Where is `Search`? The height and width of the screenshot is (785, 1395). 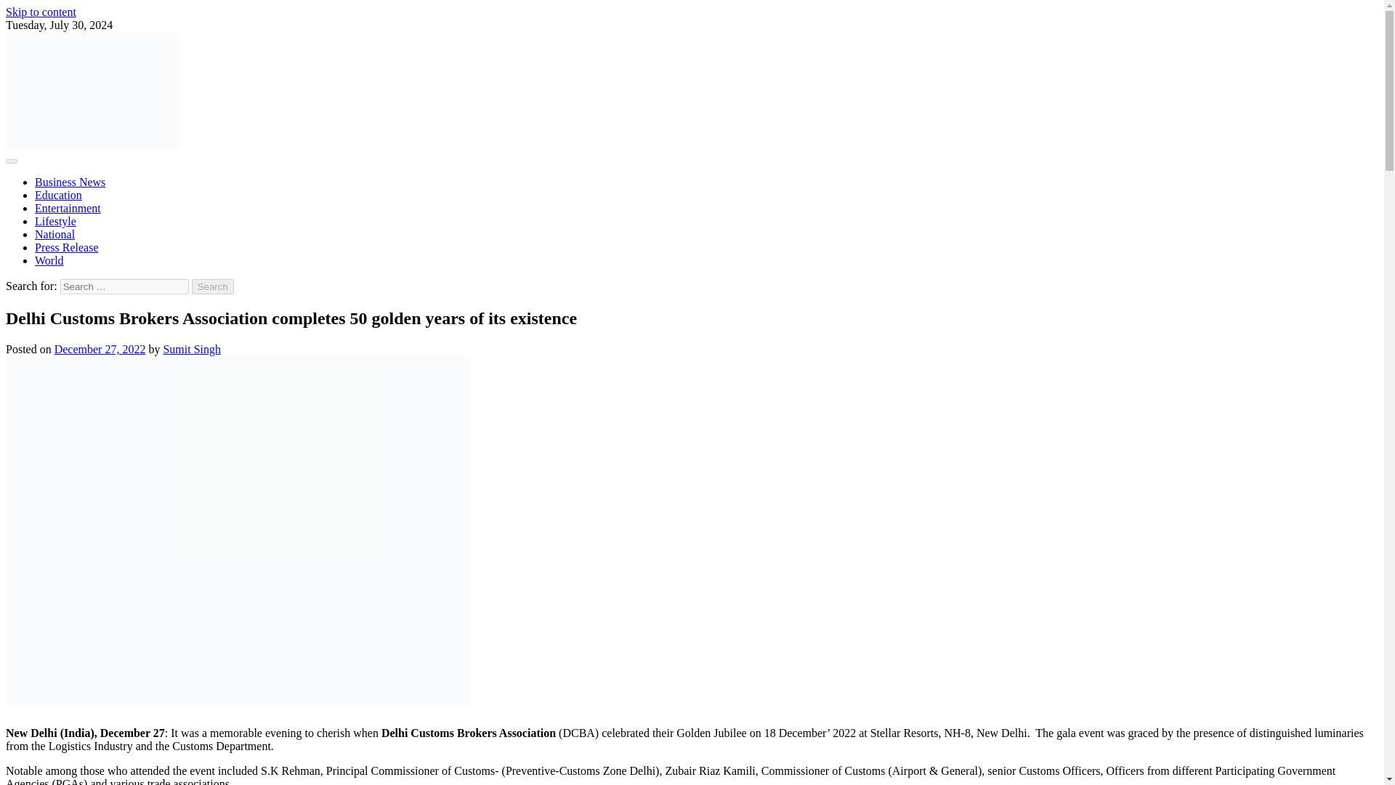
Search is located at coordinates (213, 286).